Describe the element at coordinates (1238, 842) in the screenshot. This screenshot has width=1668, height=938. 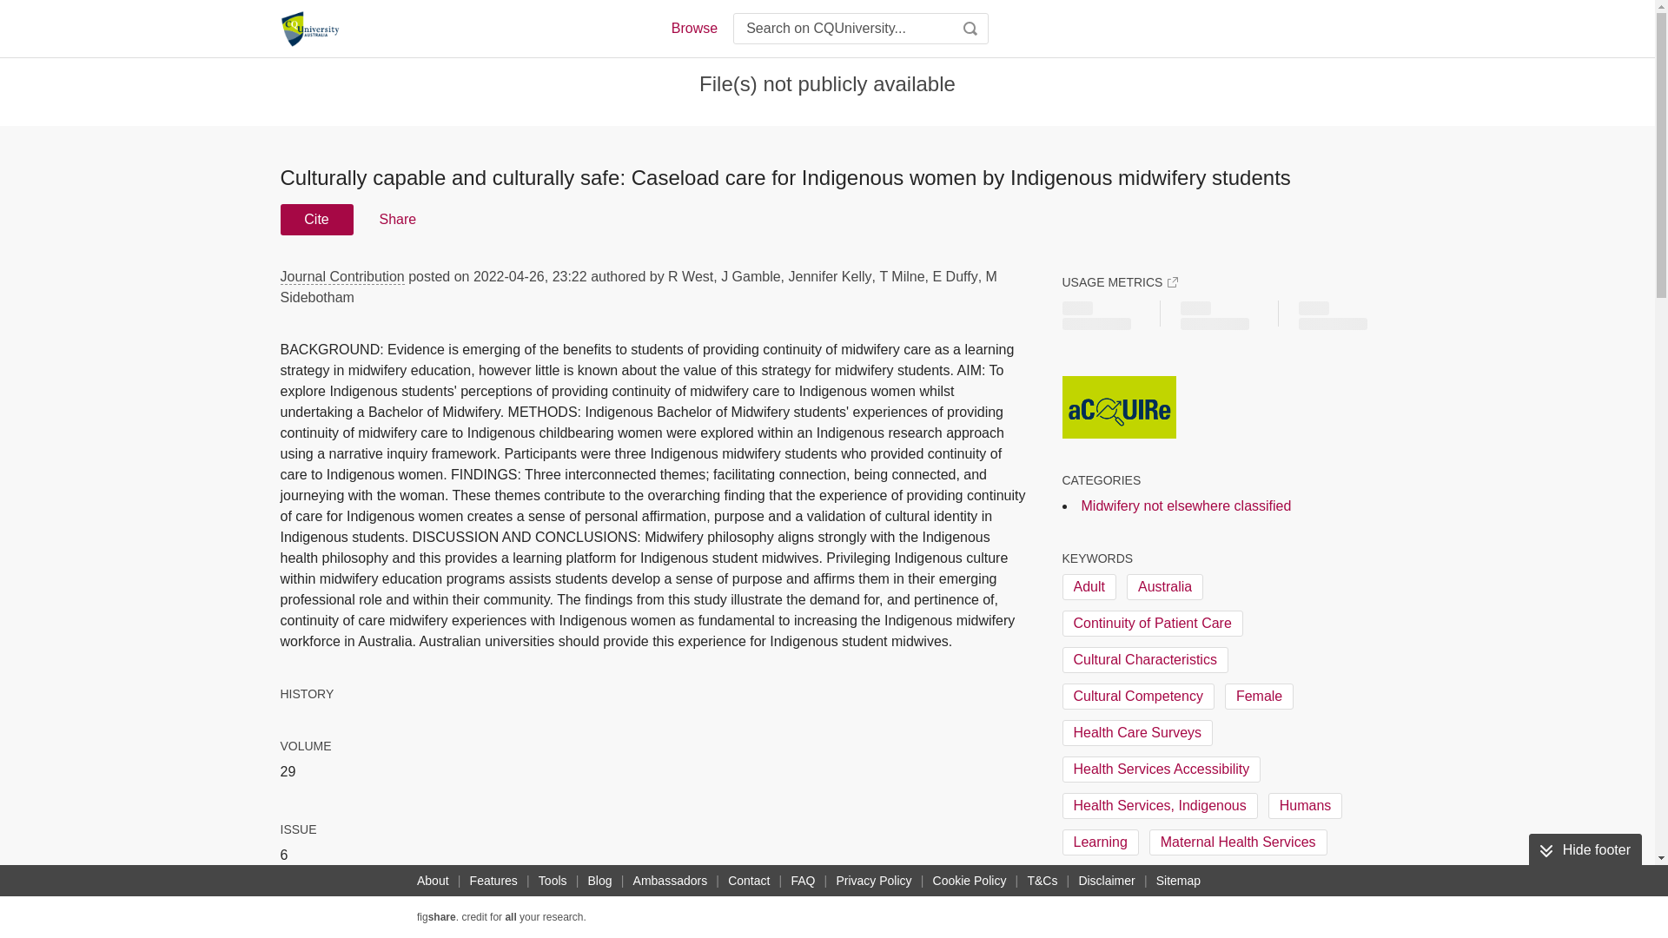
I see `Maternal Health Services` at that location.